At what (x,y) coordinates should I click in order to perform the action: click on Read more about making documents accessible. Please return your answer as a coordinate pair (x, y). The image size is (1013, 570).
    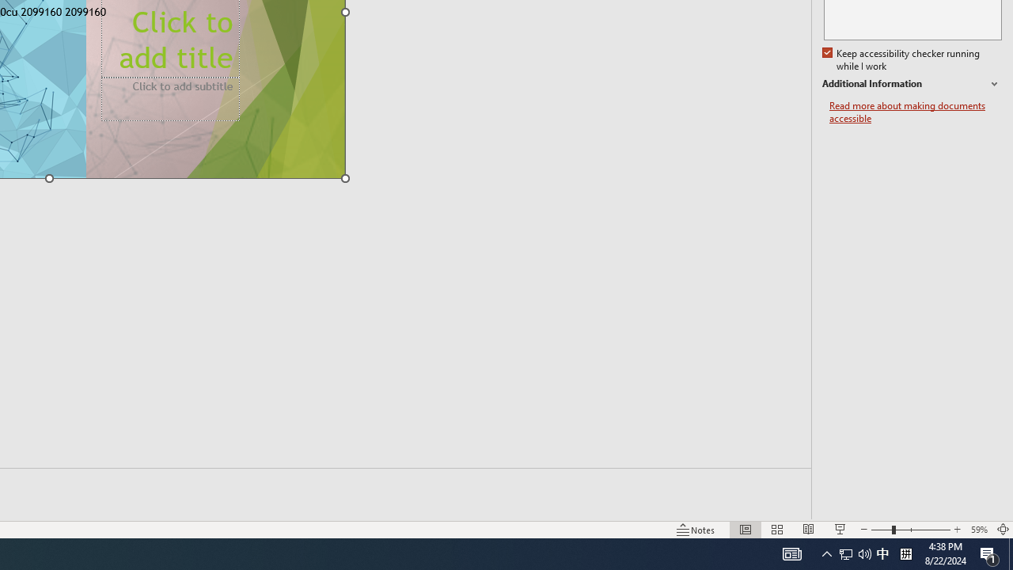
    Looking at the image, I should click on (915, 112).